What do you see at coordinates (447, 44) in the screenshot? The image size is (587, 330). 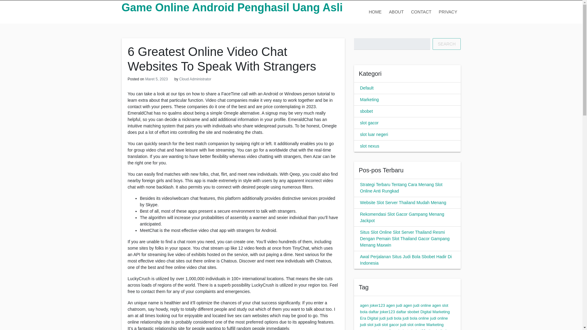 I see `SEARCH` at bounding box center [447, 44].